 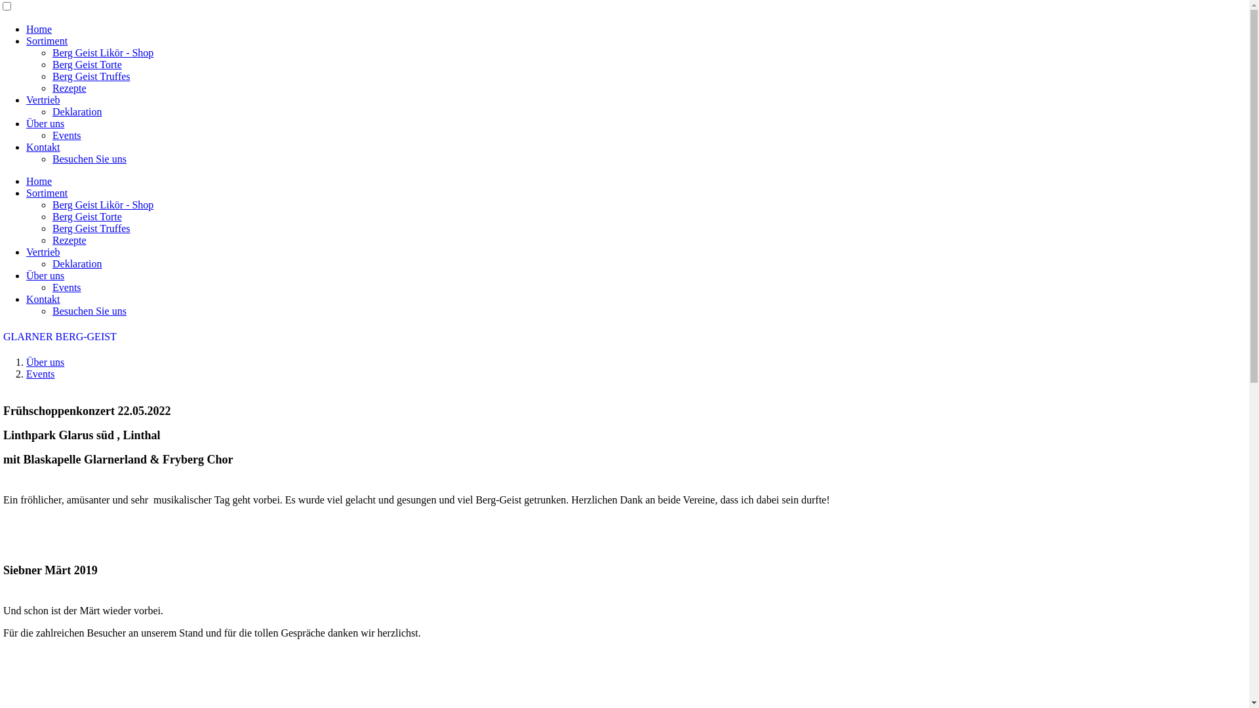 What do you see at coordinates (41, 374) in the screenshot?
I see `Events` at bounding box center [41, 374].